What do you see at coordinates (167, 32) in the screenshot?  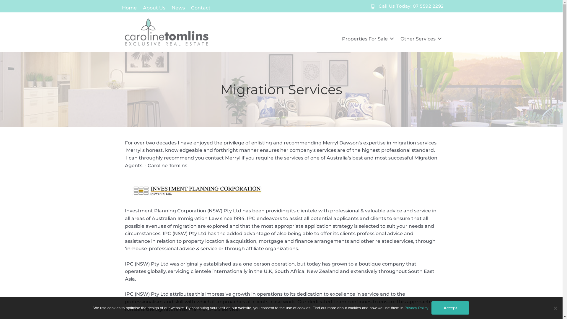 I see `logo` at bounding box center [167, 32].